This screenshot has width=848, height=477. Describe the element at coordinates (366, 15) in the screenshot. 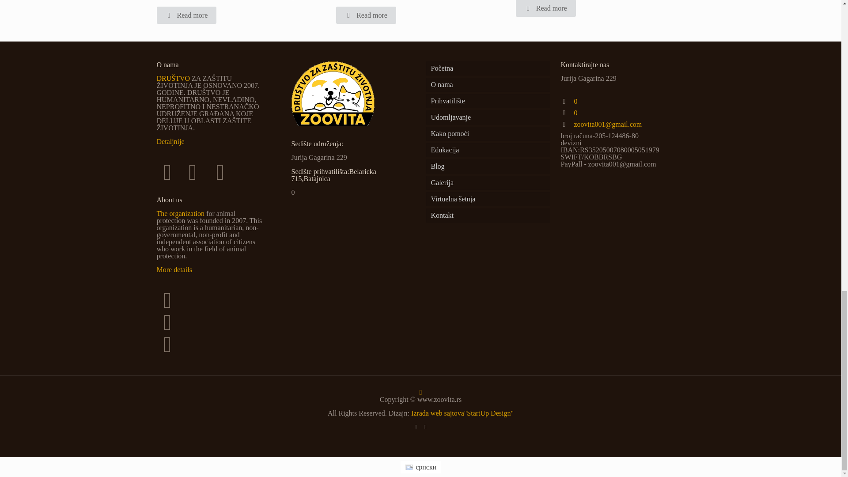

I see `Read more` at that location.